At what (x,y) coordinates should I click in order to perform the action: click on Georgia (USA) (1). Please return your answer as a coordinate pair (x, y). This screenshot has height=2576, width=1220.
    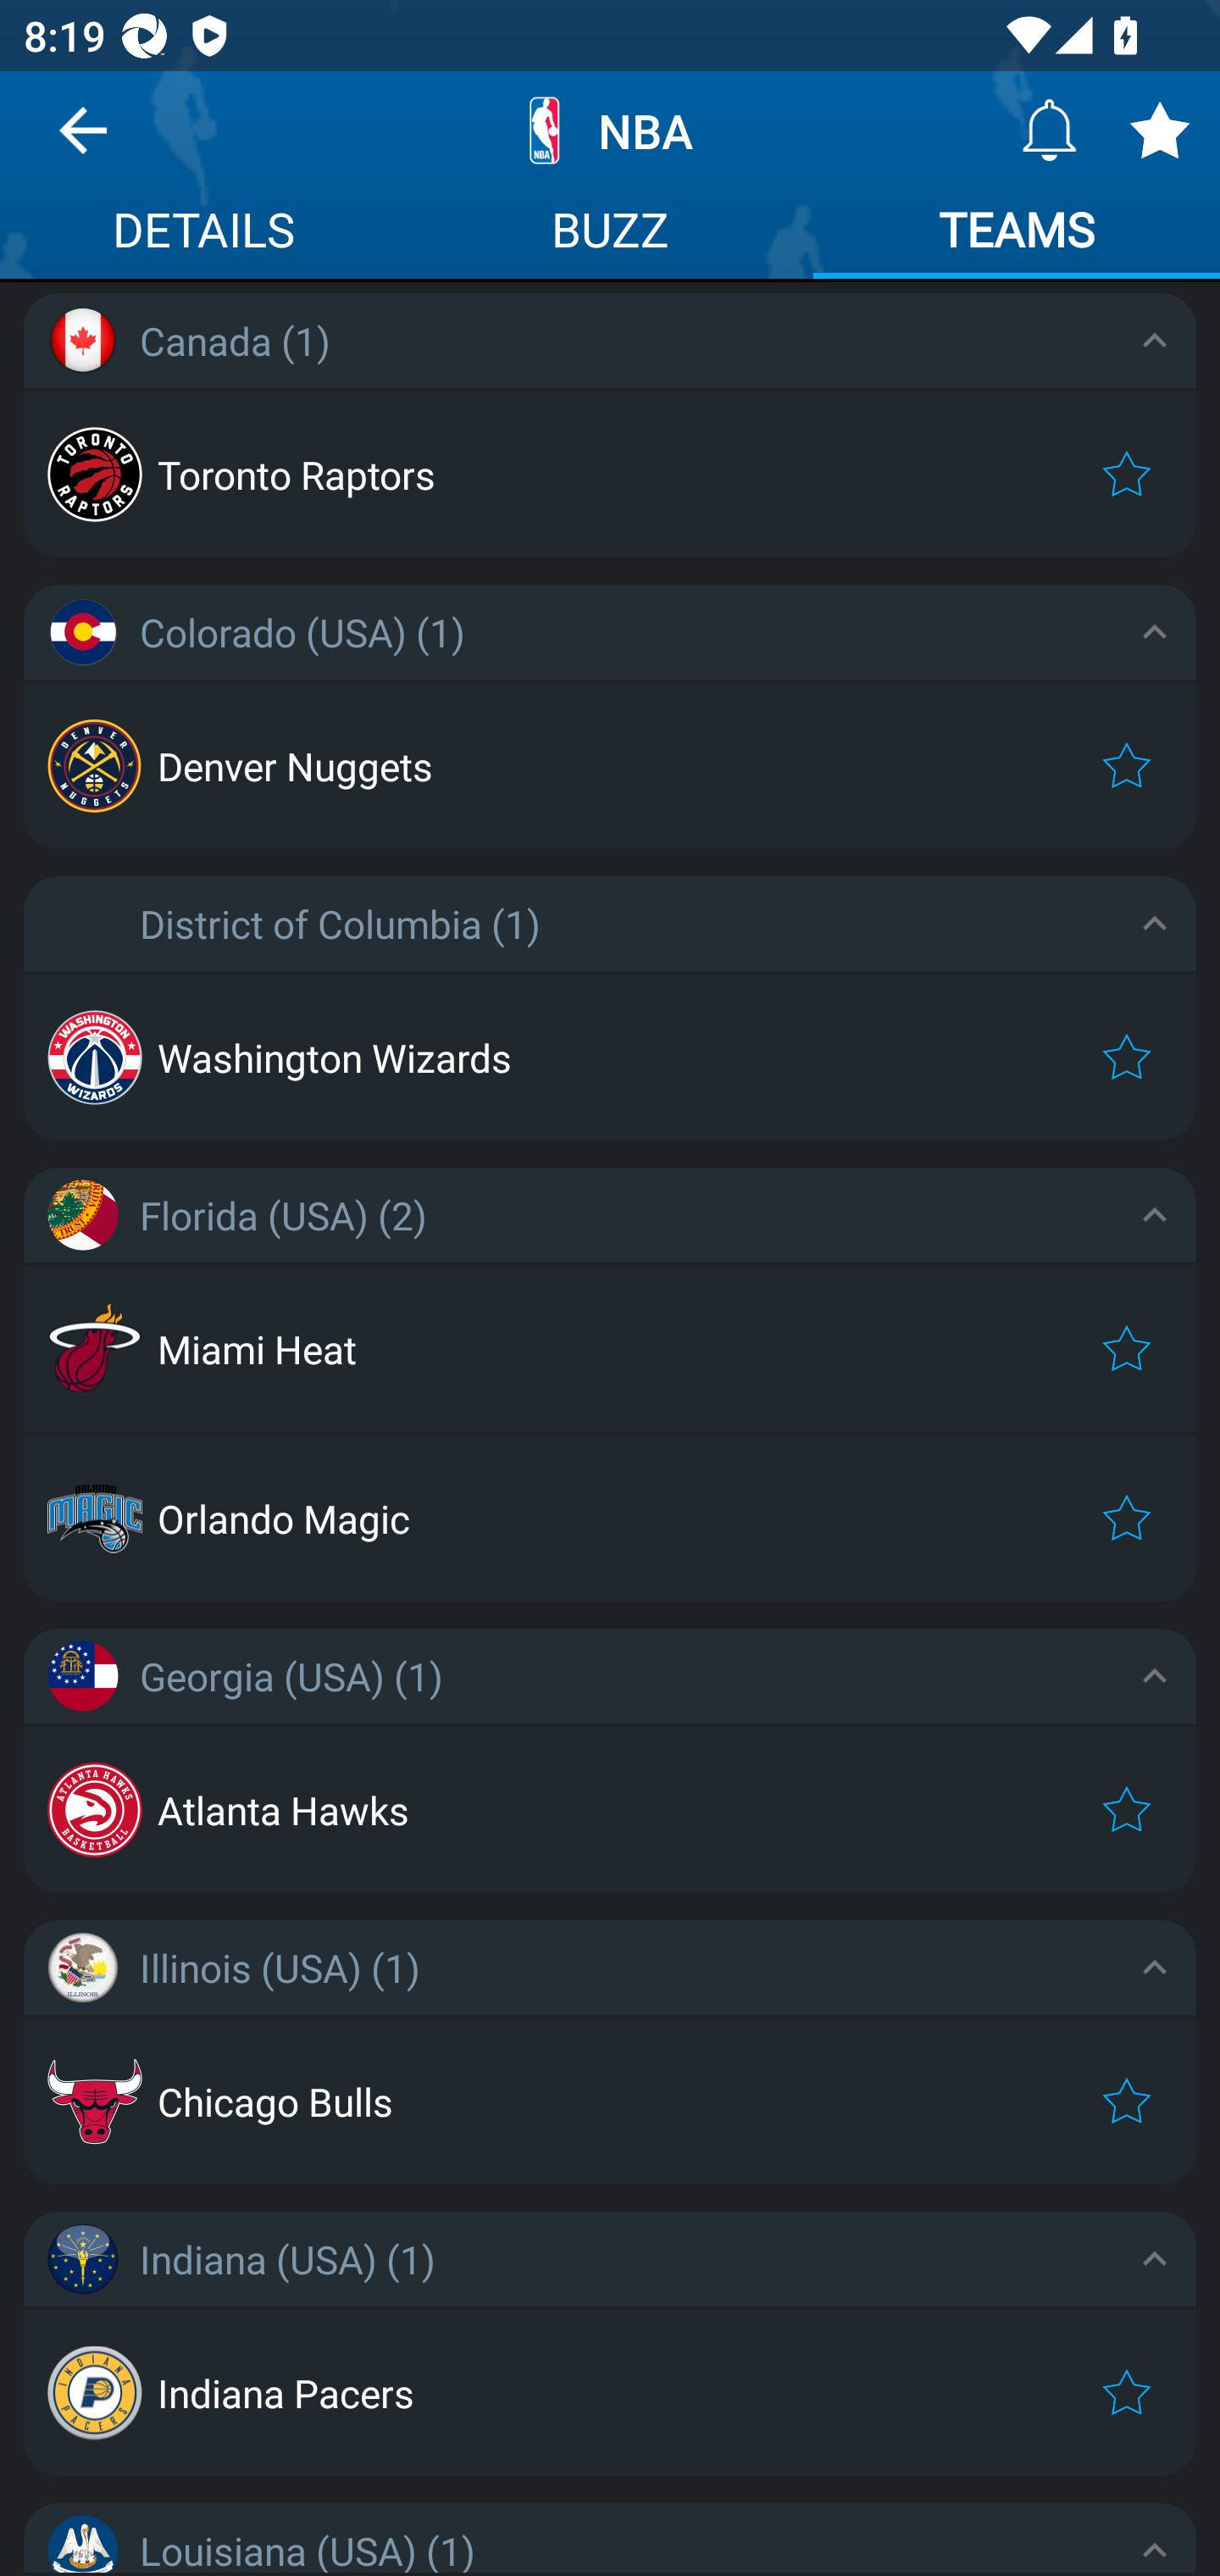
    Looking at the image, I should click on (610, 1675).